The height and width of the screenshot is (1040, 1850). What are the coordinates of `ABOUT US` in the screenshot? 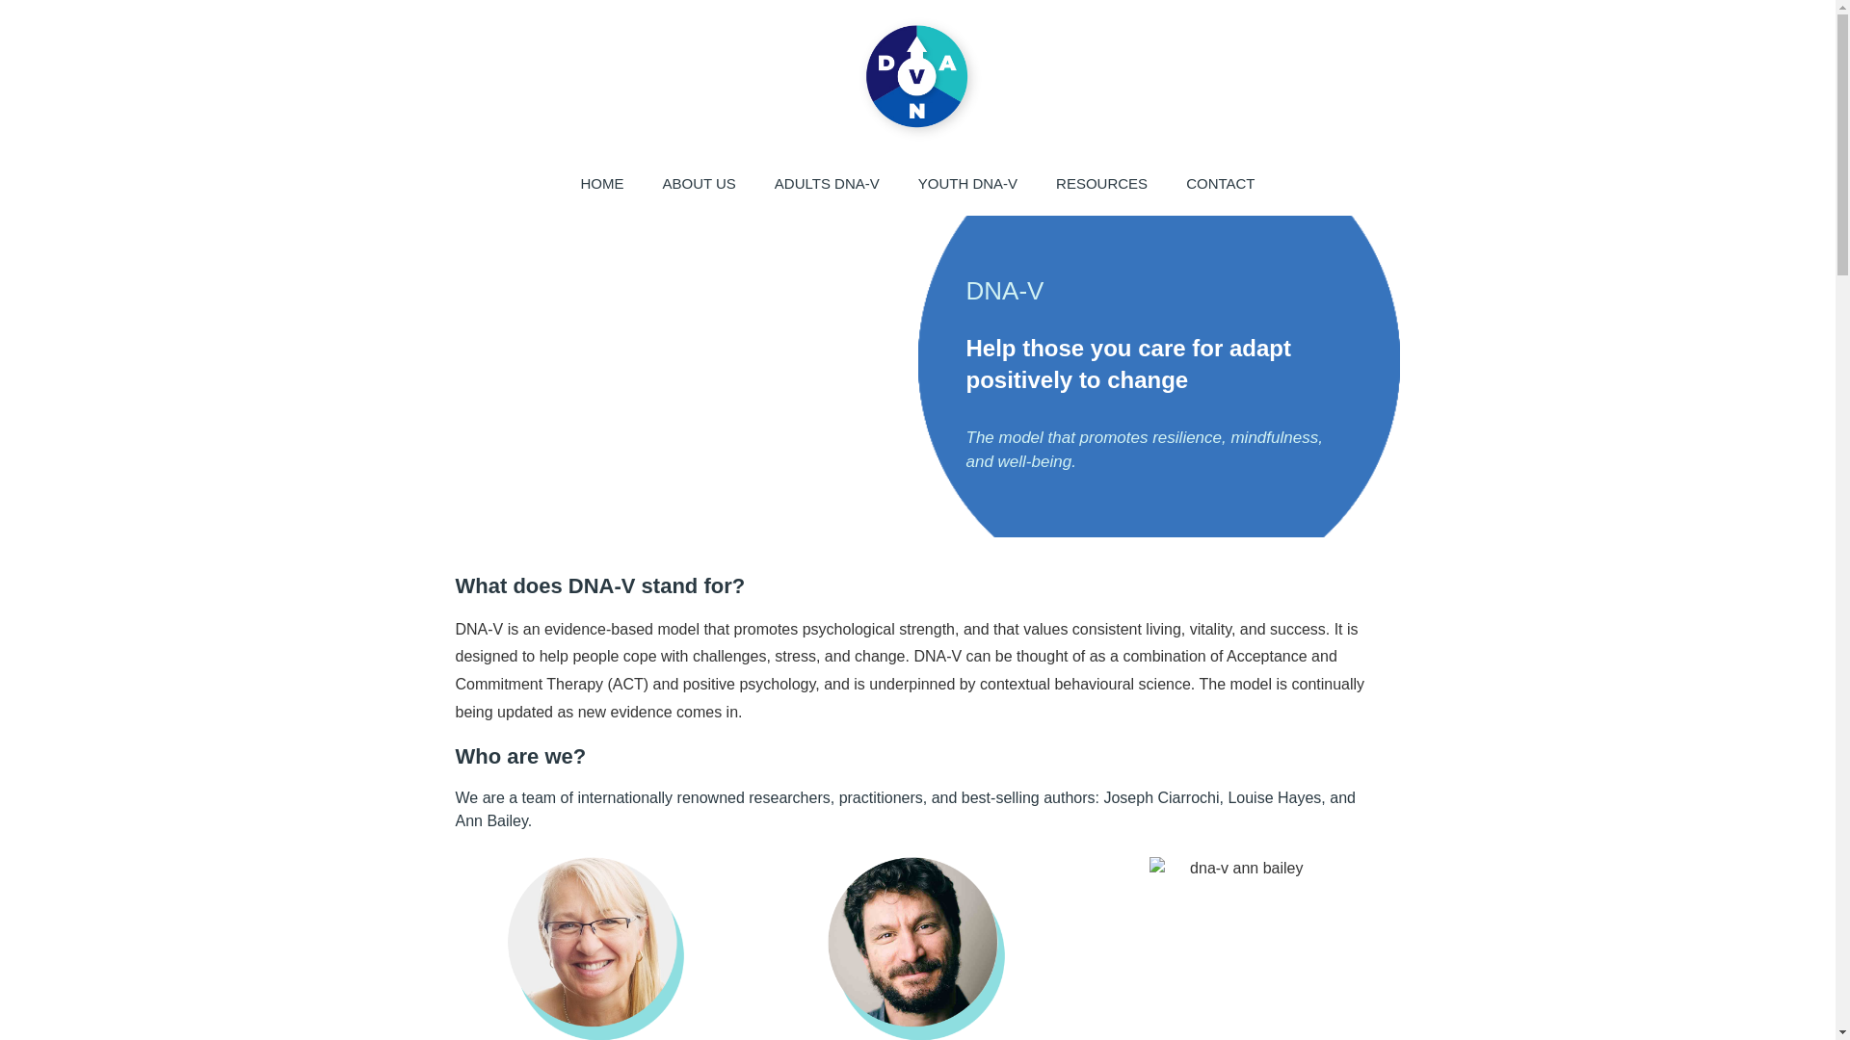 It's located at (698, 183).